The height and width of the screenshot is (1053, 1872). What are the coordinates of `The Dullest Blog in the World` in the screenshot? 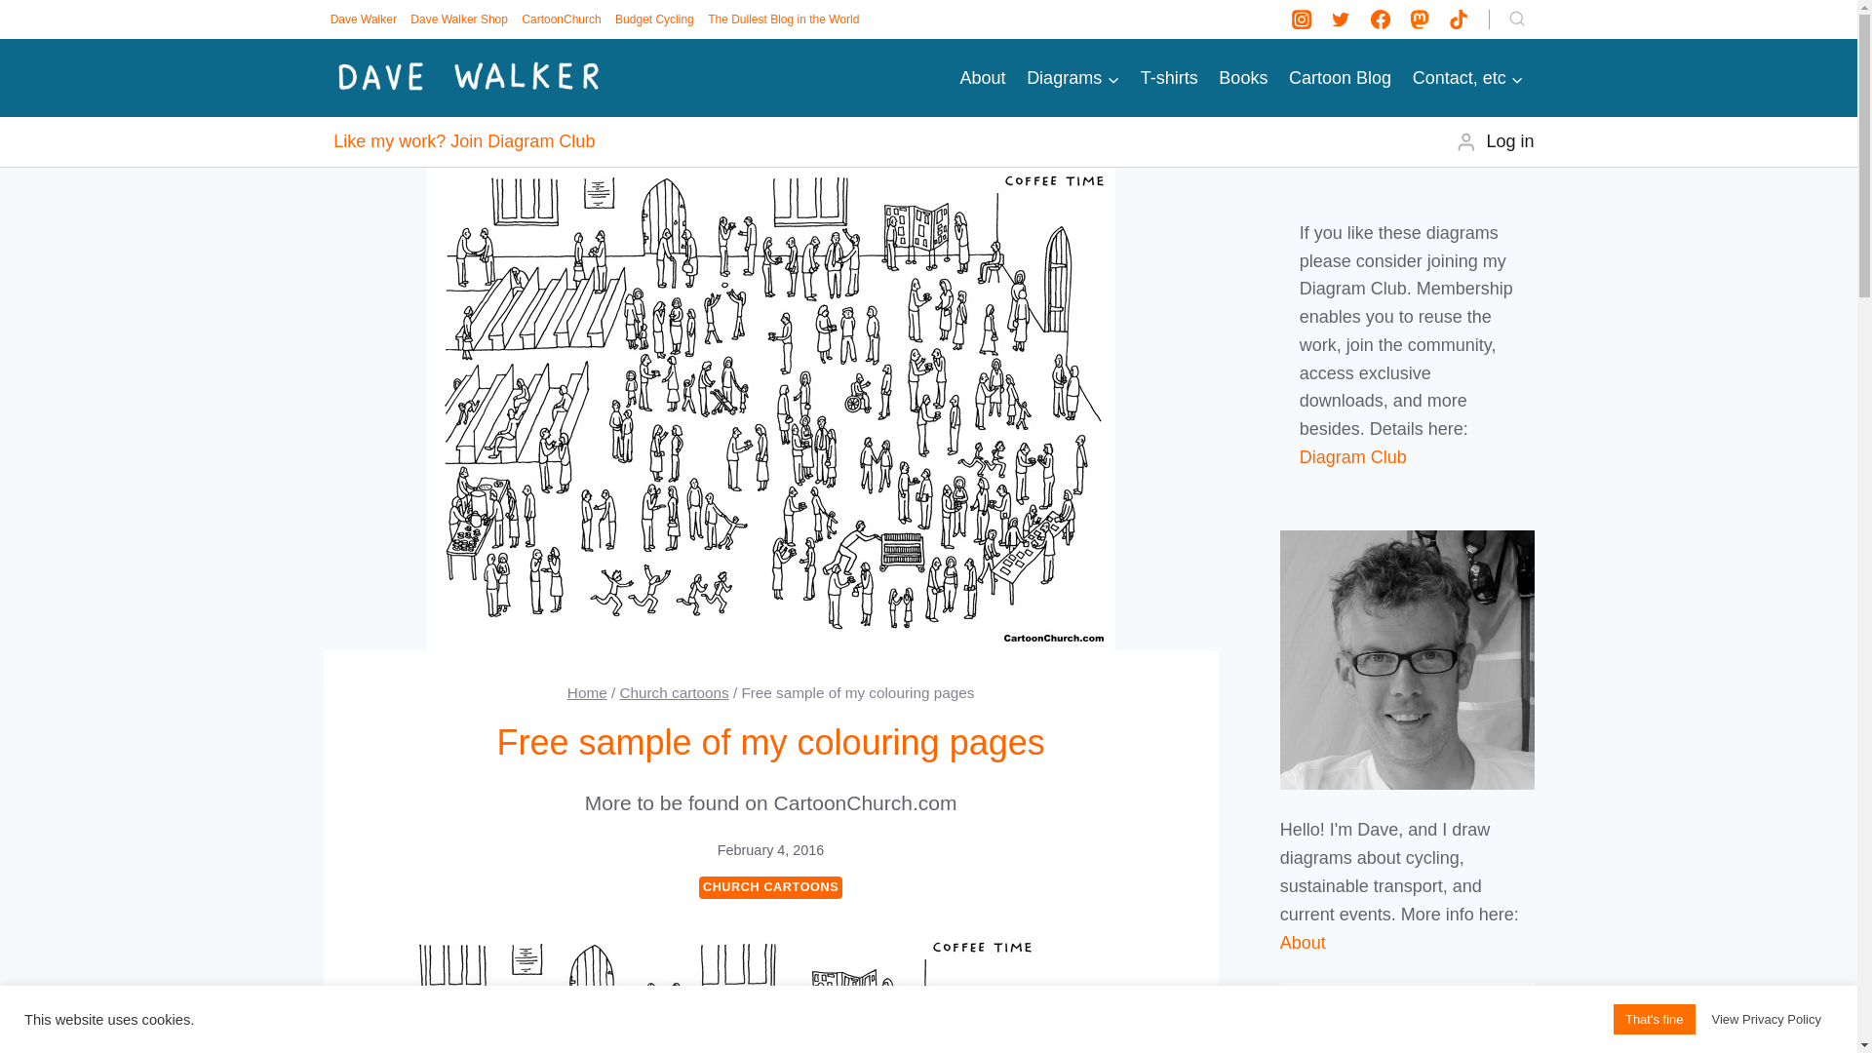 It's located at (783, 19).